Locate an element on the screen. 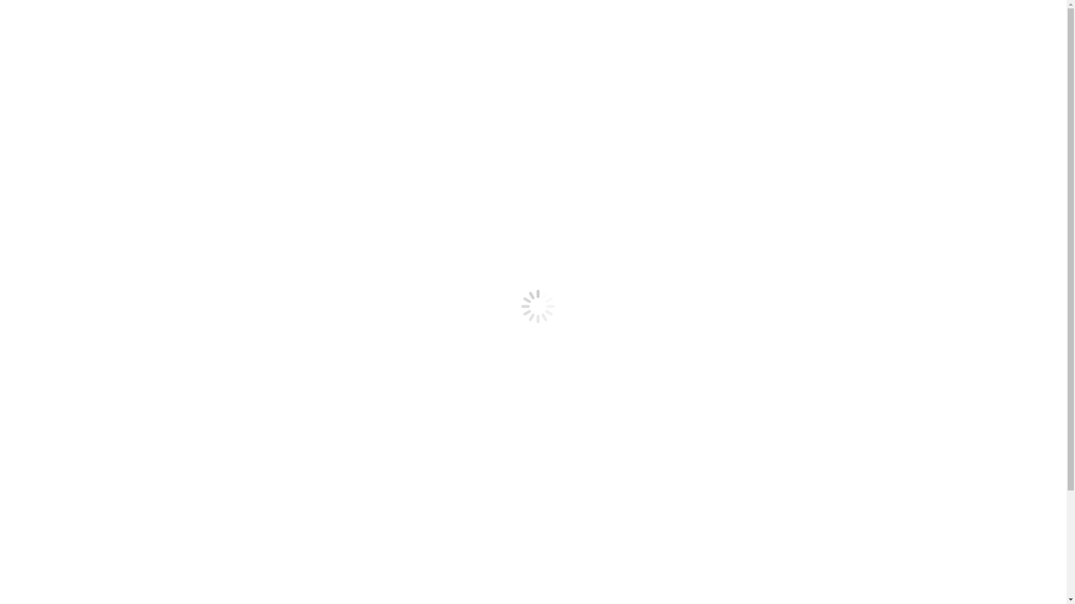 This screenshot has height=604, width=1075. INTERCLUB is located at coordinates (74, 374).